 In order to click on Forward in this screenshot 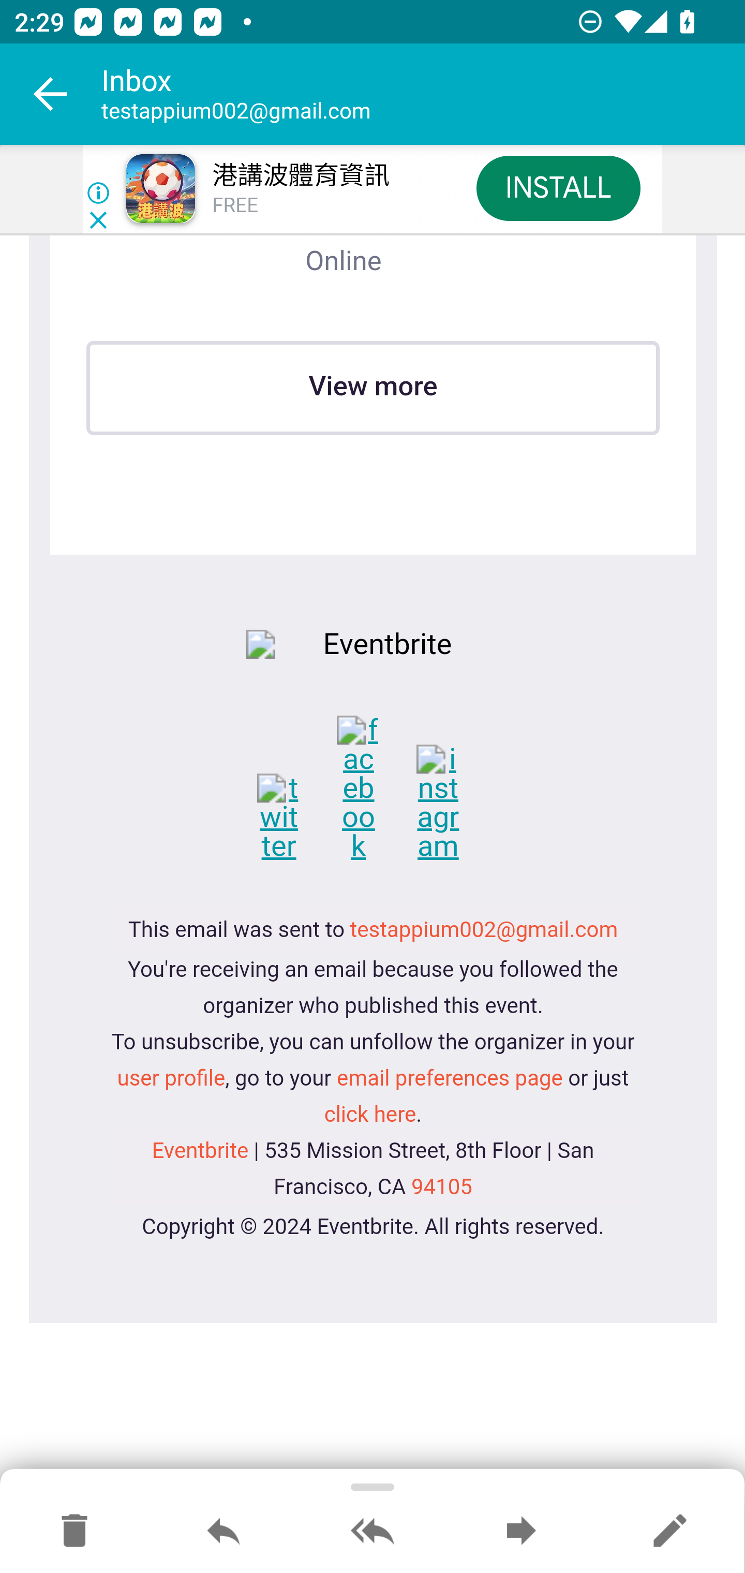, I will do `click(521, 1532)`.